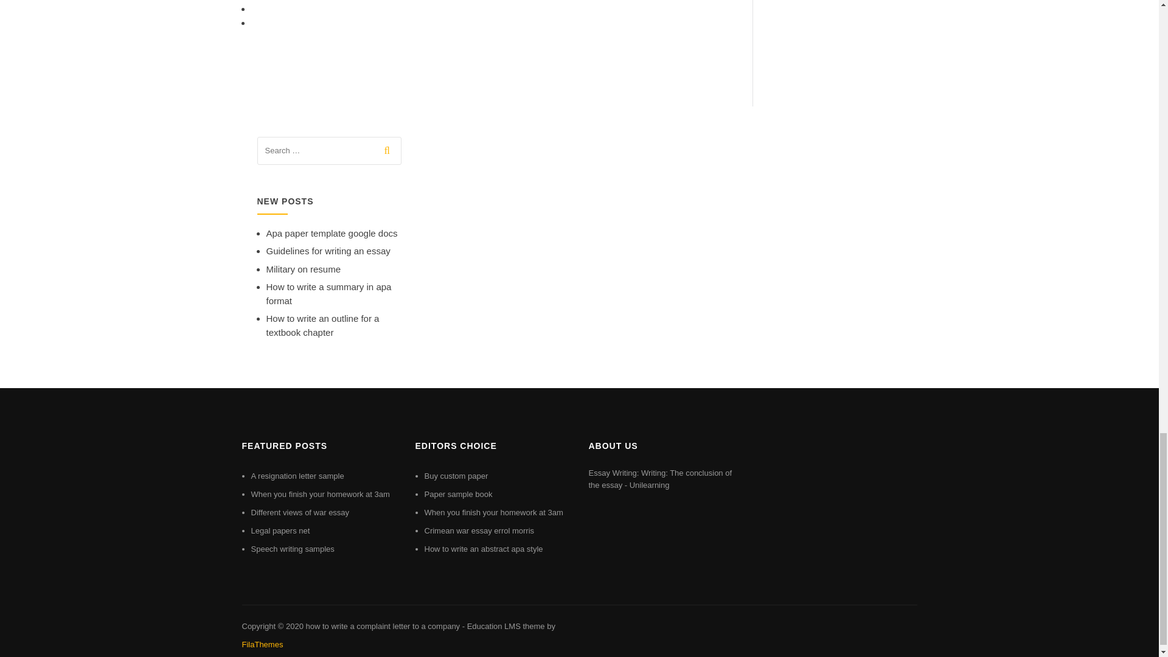  Describe the element at coordinates (456, 476) in the screenshot. I see `Buy custom paper` at that location.